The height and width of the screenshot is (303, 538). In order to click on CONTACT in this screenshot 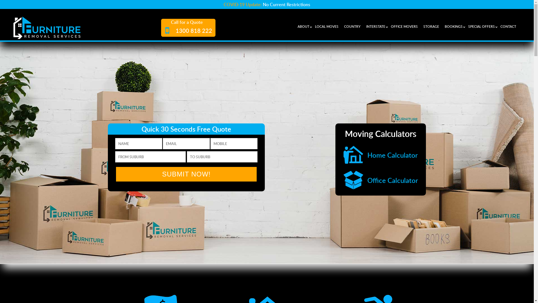, I will do `click(510, 26)`.